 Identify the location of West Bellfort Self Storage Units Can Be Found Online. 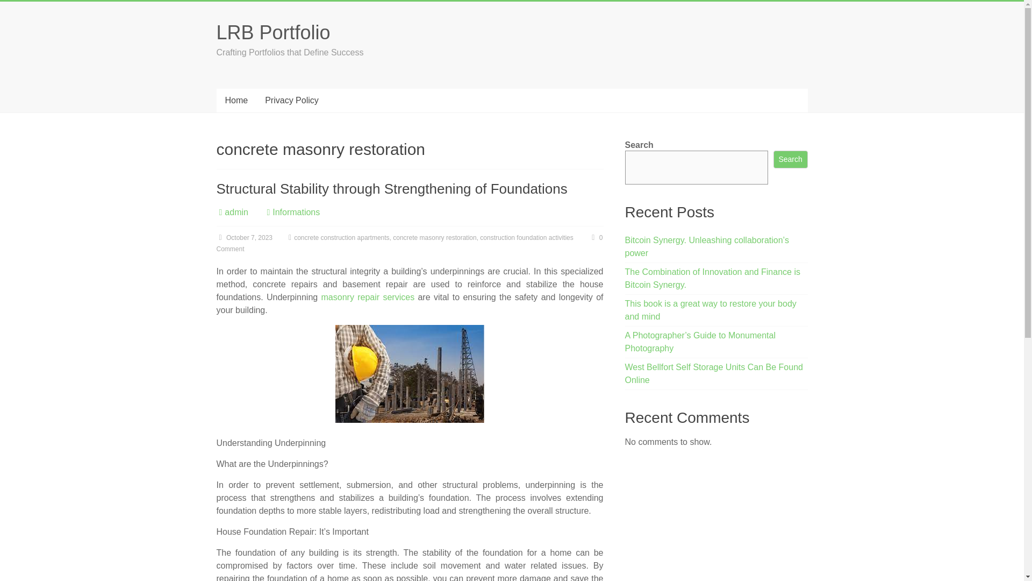
(714, 373).